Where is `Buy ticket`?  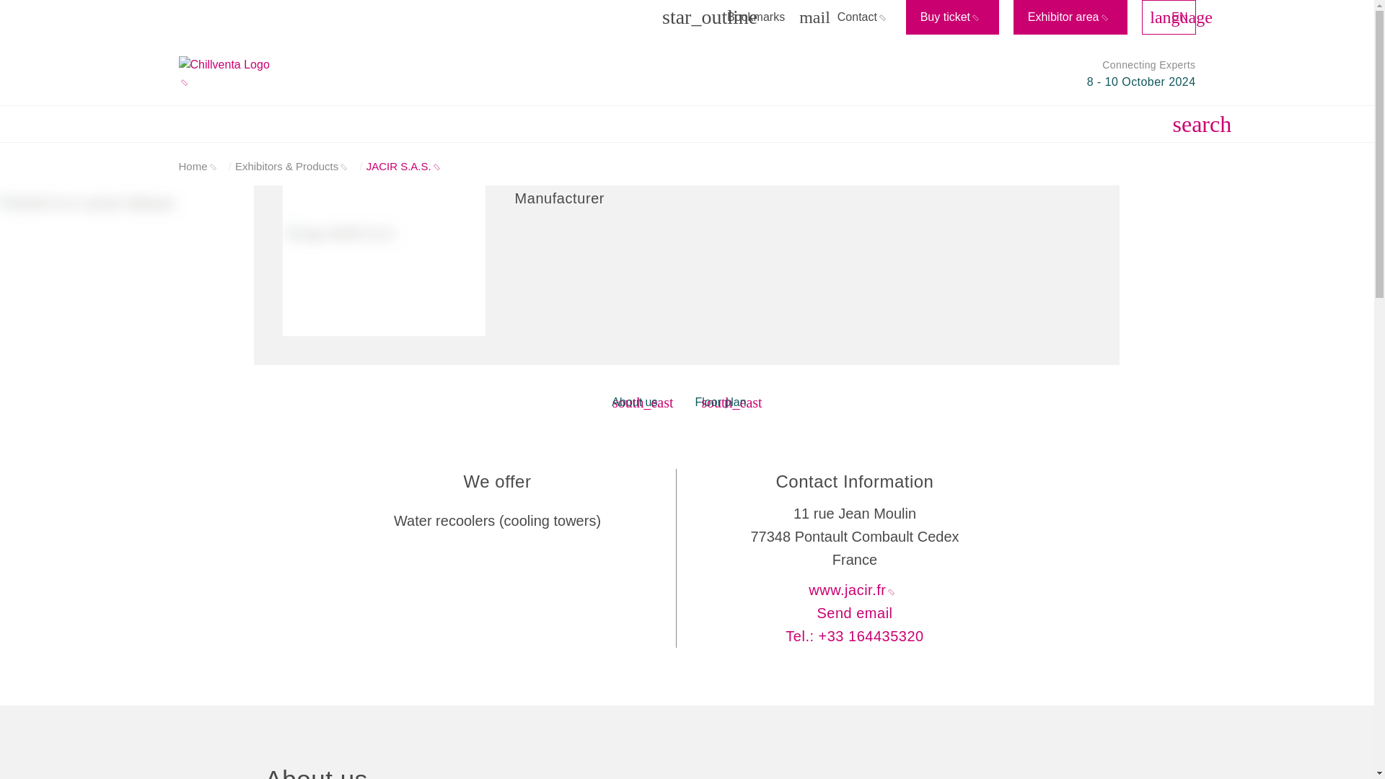
Buy ticket is located at coordinates (952, 17).